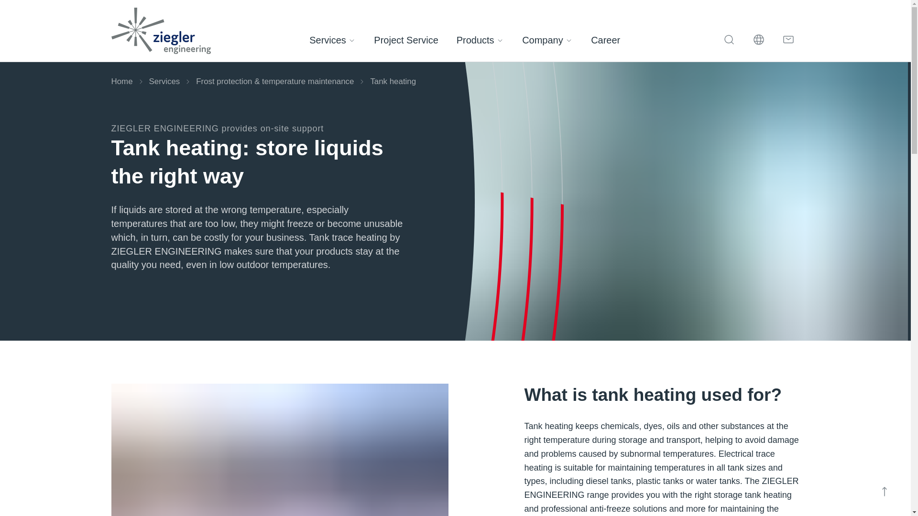 The width and height of the screenshot is (918, 516). Describe the element at coordinates (480, 40) in the screenshot. I see `Products` at that location.